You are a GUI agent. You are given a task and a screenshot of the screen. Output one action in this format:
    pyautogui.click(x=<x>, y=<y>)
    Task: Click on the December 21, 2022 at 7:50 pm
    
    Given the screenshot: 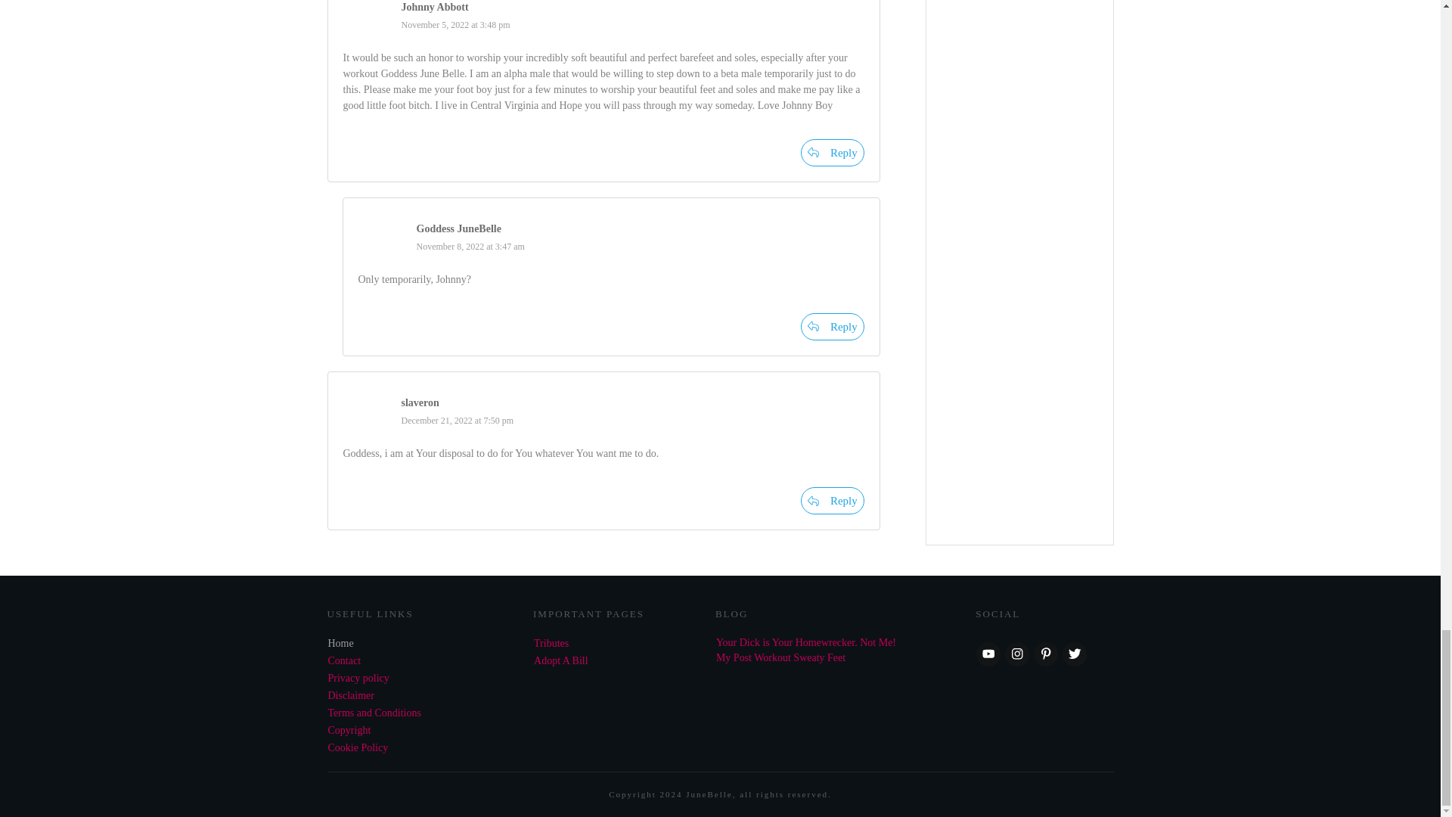 What is the action you would take?
    pyautogui.click(x=457, y=420)
    